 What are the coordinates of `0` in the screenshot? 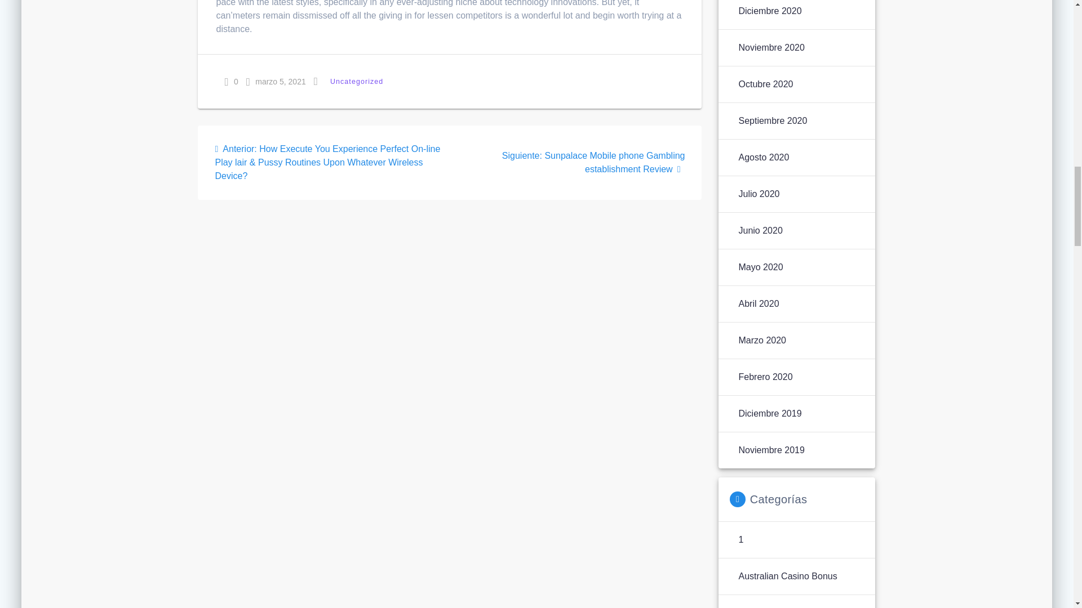 It's located at (231, 81).